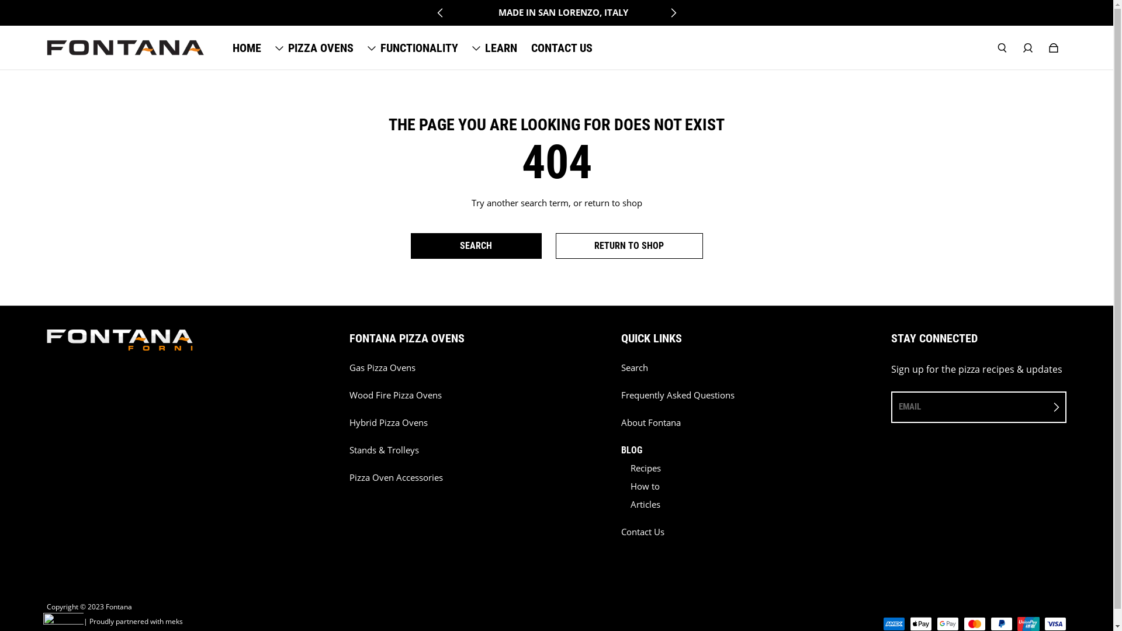 This screenshot has width=1122, height=631. I want to click on Fontana, so click(119, 607).